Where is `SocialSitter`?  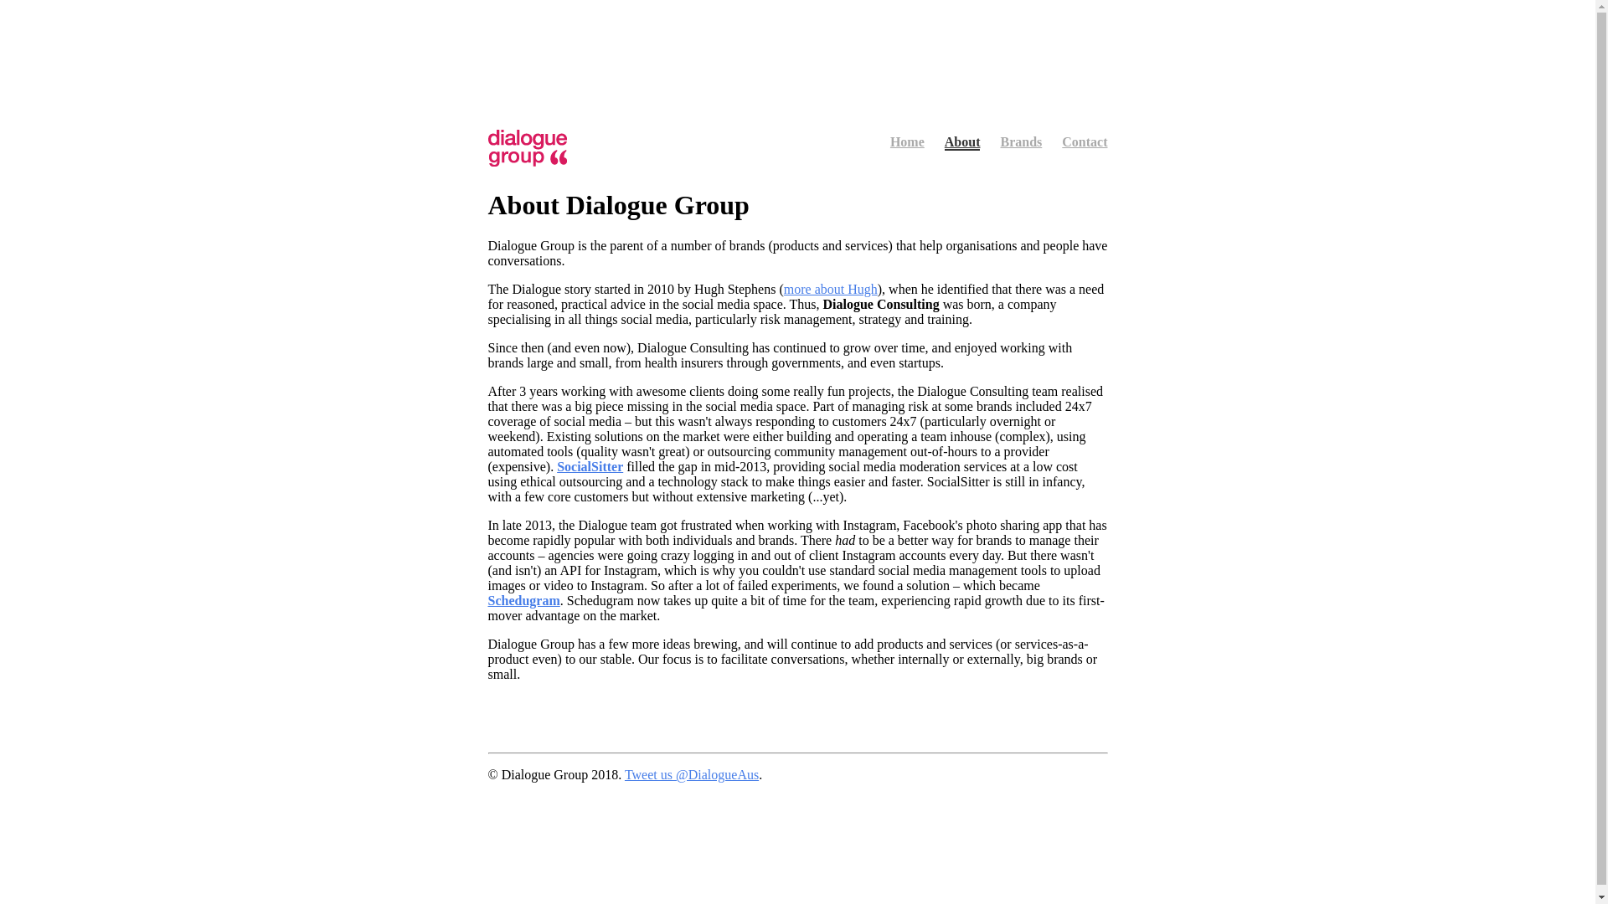
SocialSitter is located at coordinates (590, 467).